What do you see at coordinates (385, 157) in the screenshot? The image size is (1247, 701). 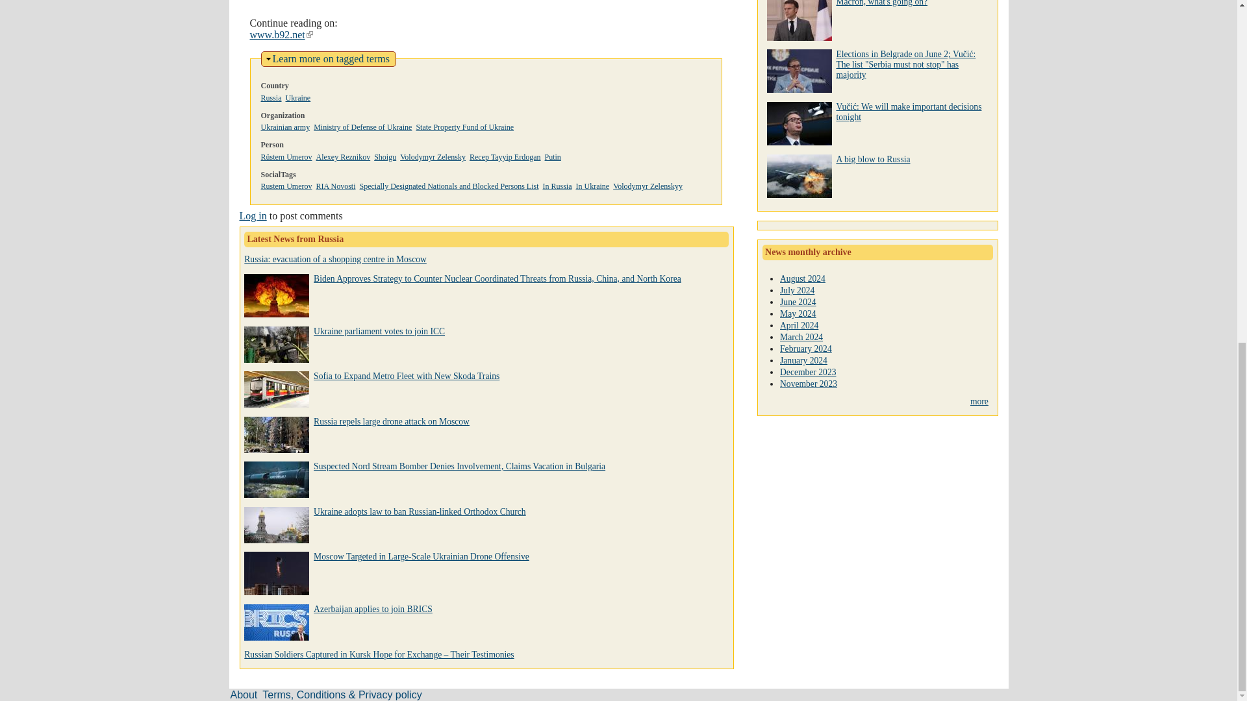 I see `Shoigu` at bounding box center [385, 157].